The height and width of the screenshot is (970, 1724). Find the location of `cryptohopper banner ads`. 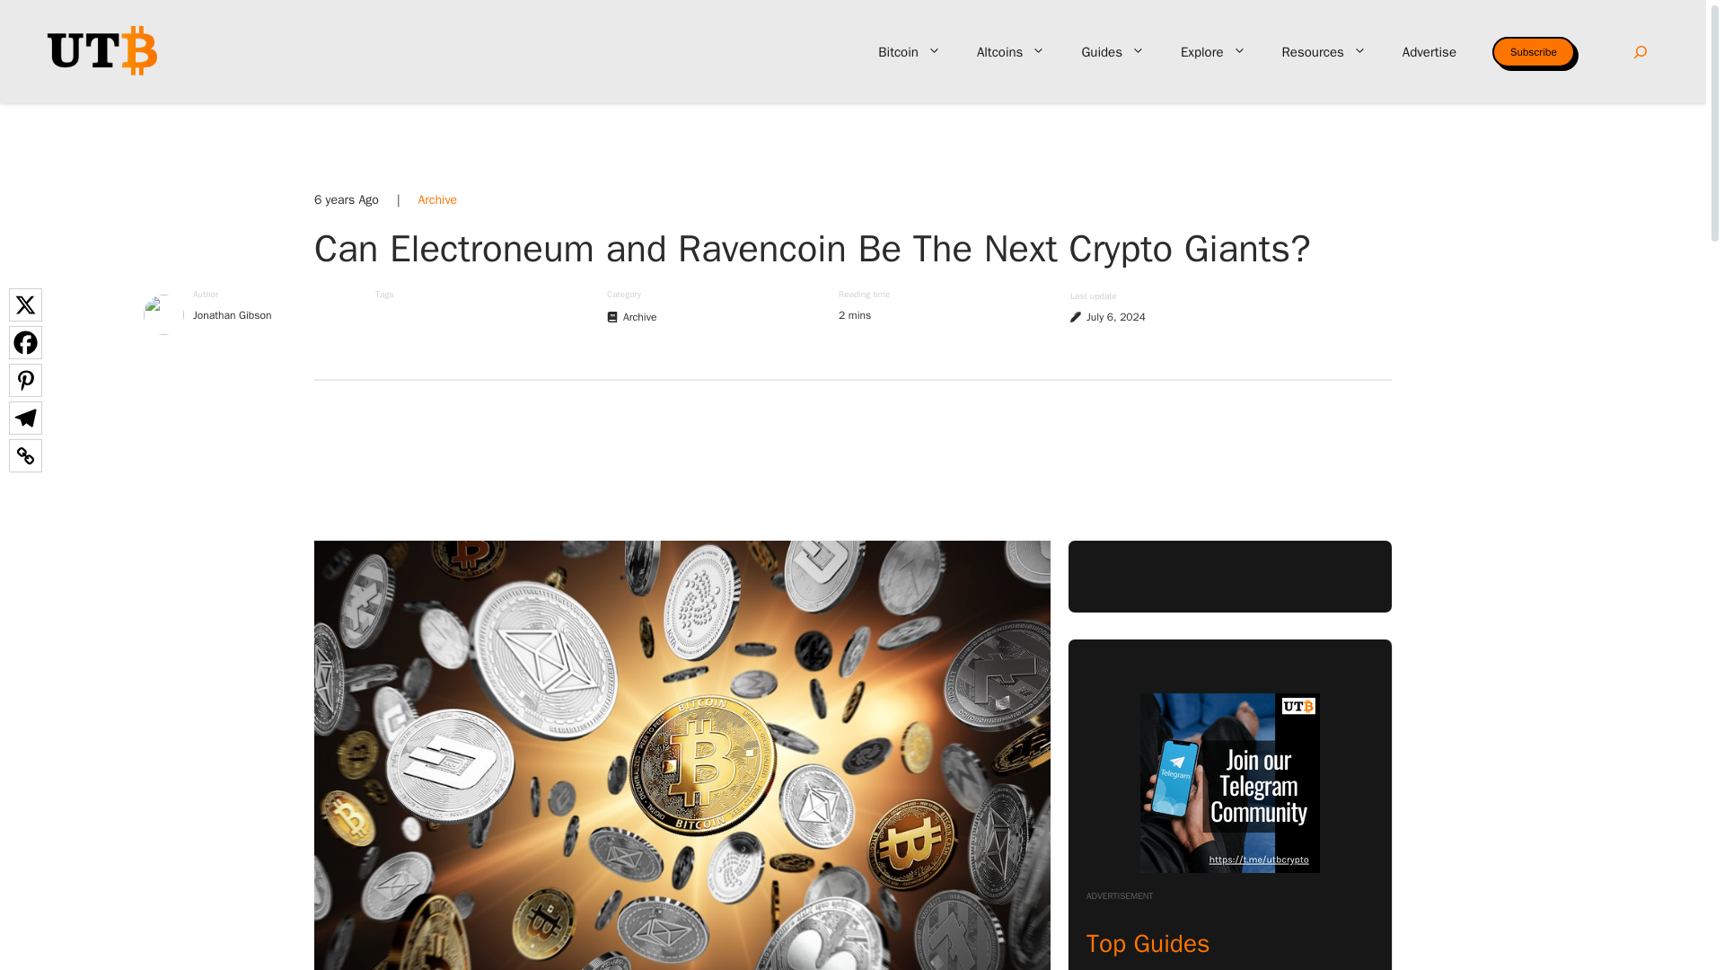

cryptohopper banner ads is located at coordinates (852, 457).